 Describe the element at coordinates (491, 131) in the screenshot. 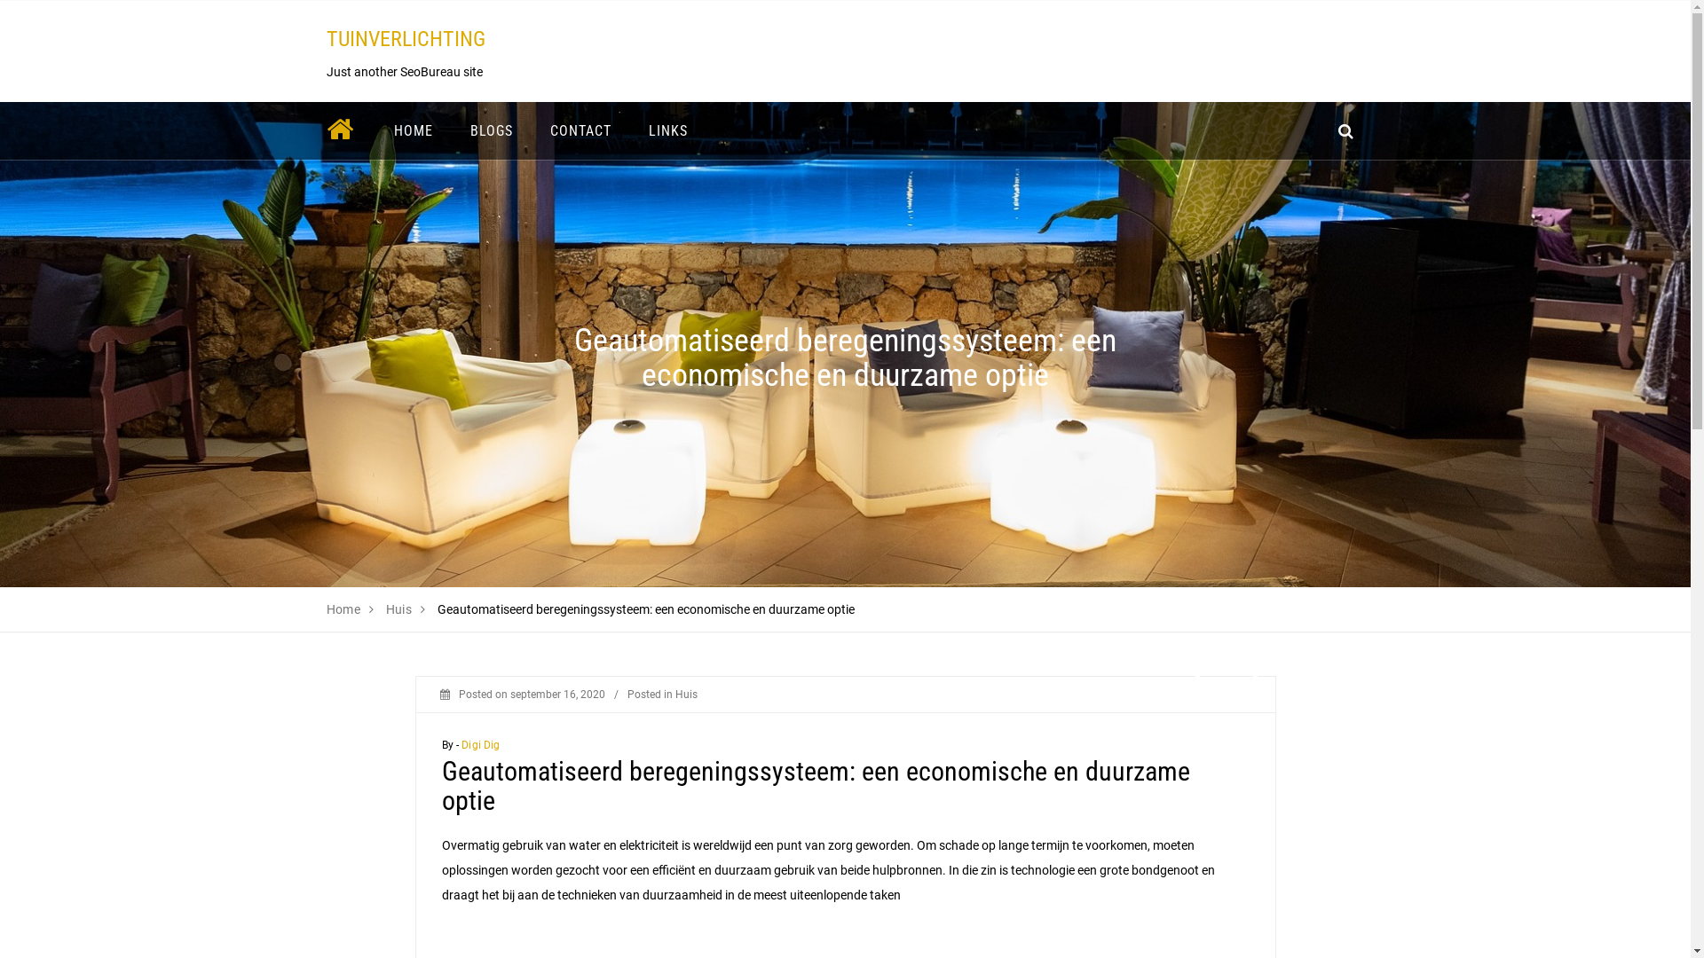

I see `BLOGS` at that location.